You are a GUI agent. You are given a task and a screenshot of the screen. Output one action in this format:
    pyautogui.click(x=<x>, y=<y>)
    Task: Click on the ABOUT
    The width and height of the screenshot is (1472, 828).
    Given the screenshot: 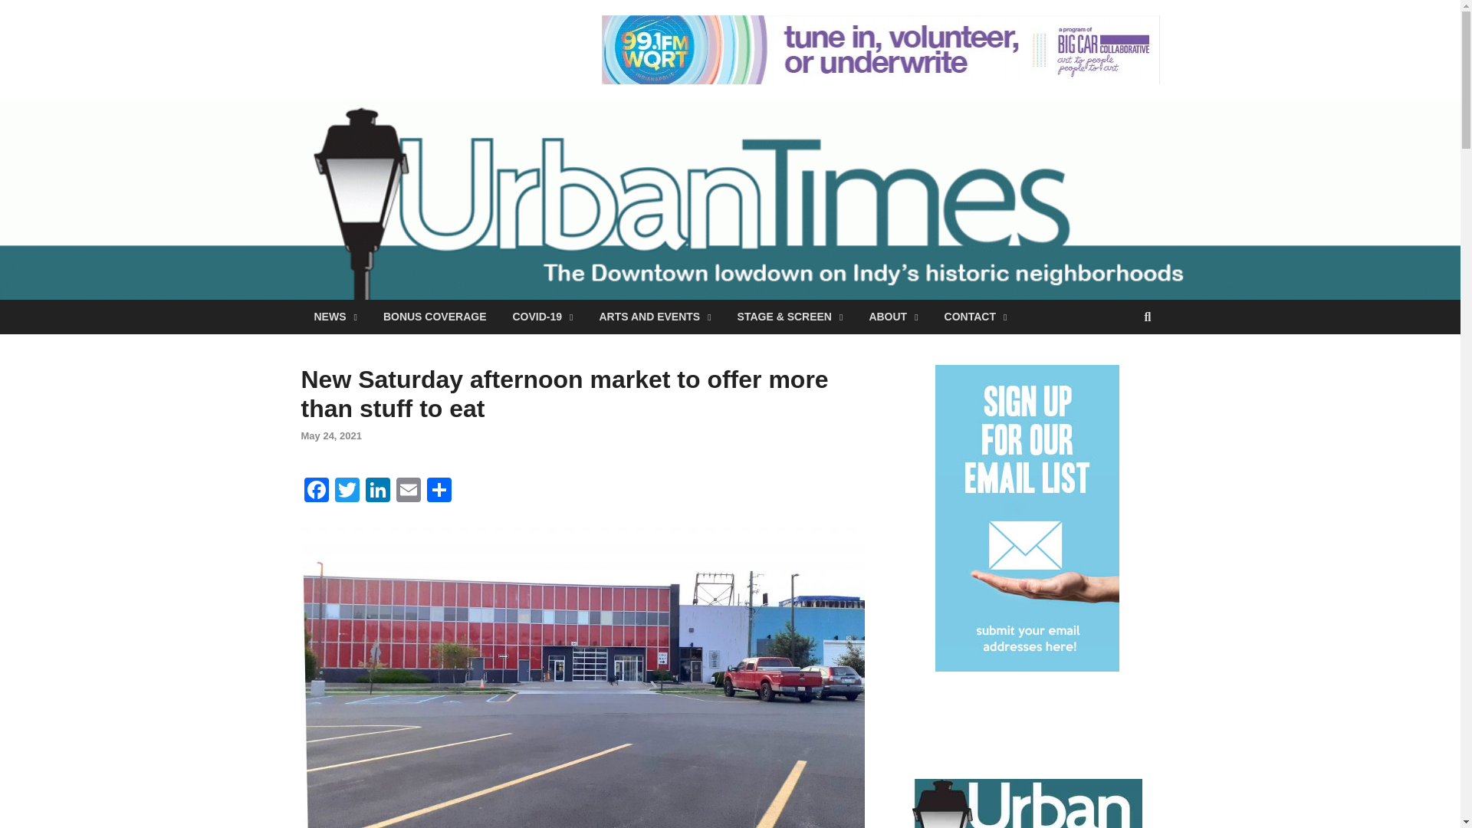 What is the action you would take?
    pyautogui.click(x=892, y=317)
    